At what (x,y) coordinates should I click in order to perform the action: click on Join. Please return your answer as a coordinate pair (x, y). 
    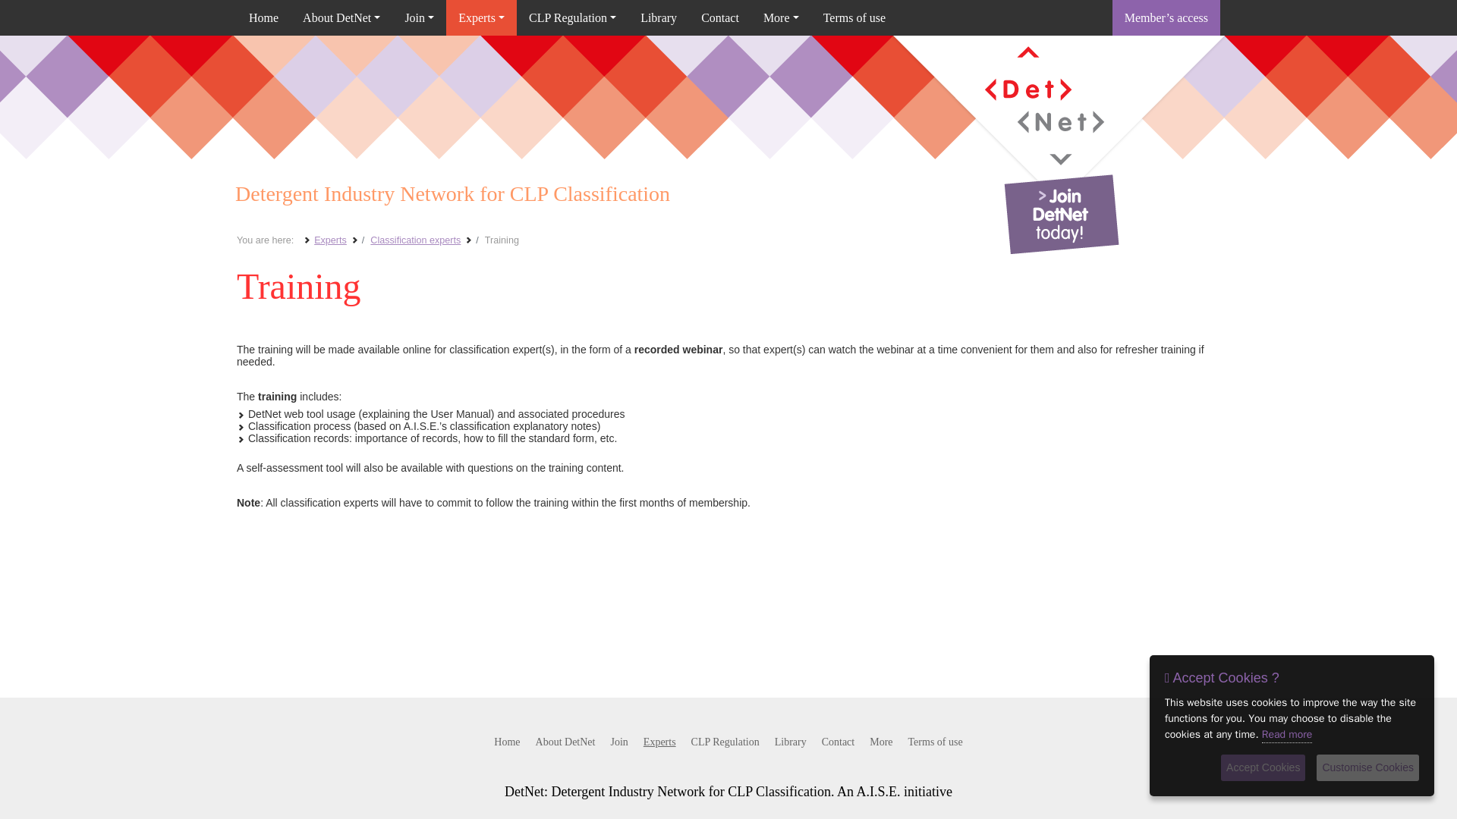
    Looking at the image, I should click on (419, 18).